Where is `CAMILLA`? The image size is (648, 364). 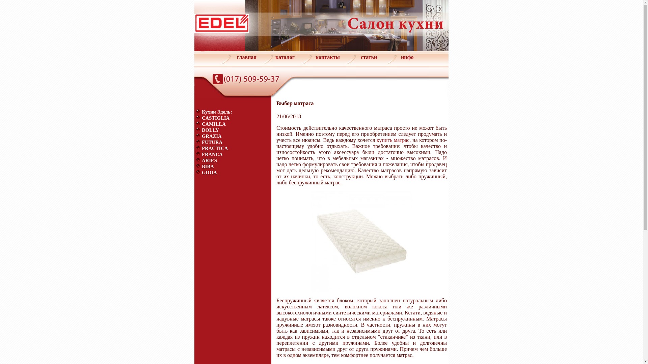
CAMILLA is located at coordinates (214, 124).